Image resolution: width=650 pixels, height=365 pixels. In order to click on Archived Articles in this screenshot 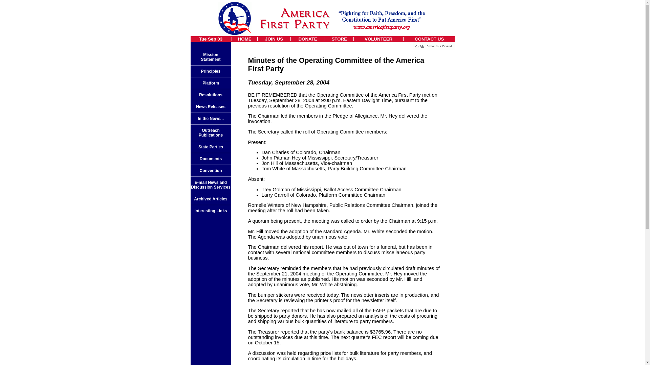, I will do `click(210, 199)`.